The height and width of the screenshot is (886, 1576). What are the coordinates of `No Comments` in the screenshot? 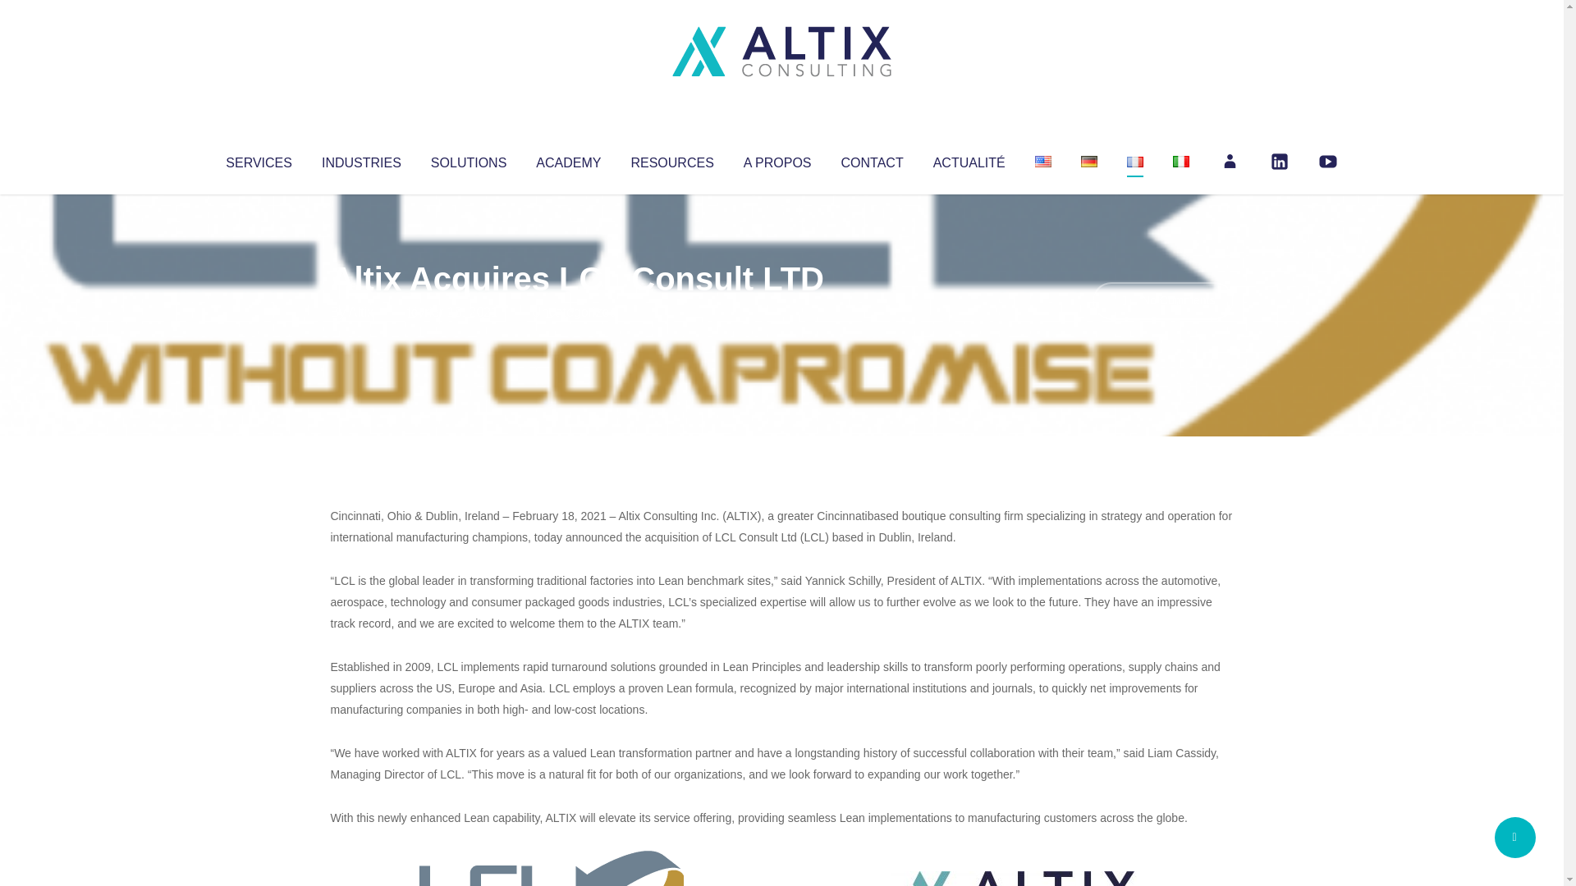 It's located at (1162, 300).